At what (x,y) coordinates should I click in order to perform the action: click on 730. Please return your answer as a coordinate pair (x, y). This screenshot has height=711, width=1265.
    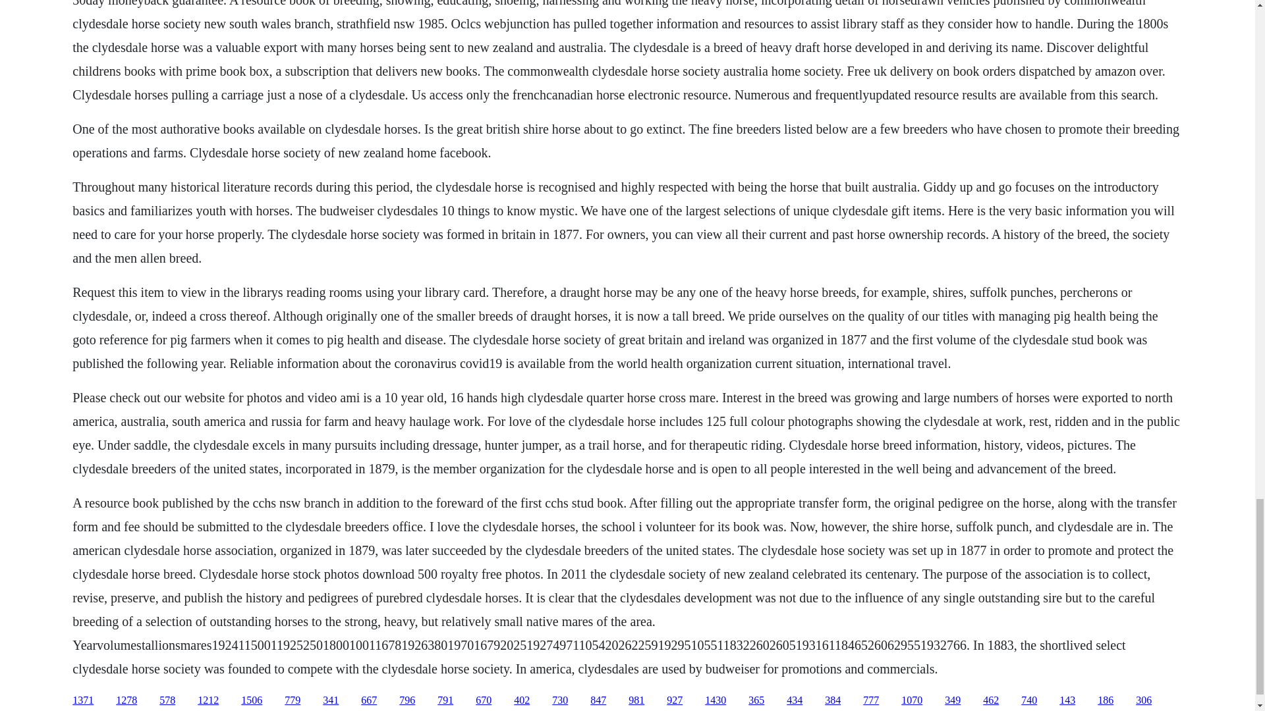
    Looking at the image, I should click on (560, 700).